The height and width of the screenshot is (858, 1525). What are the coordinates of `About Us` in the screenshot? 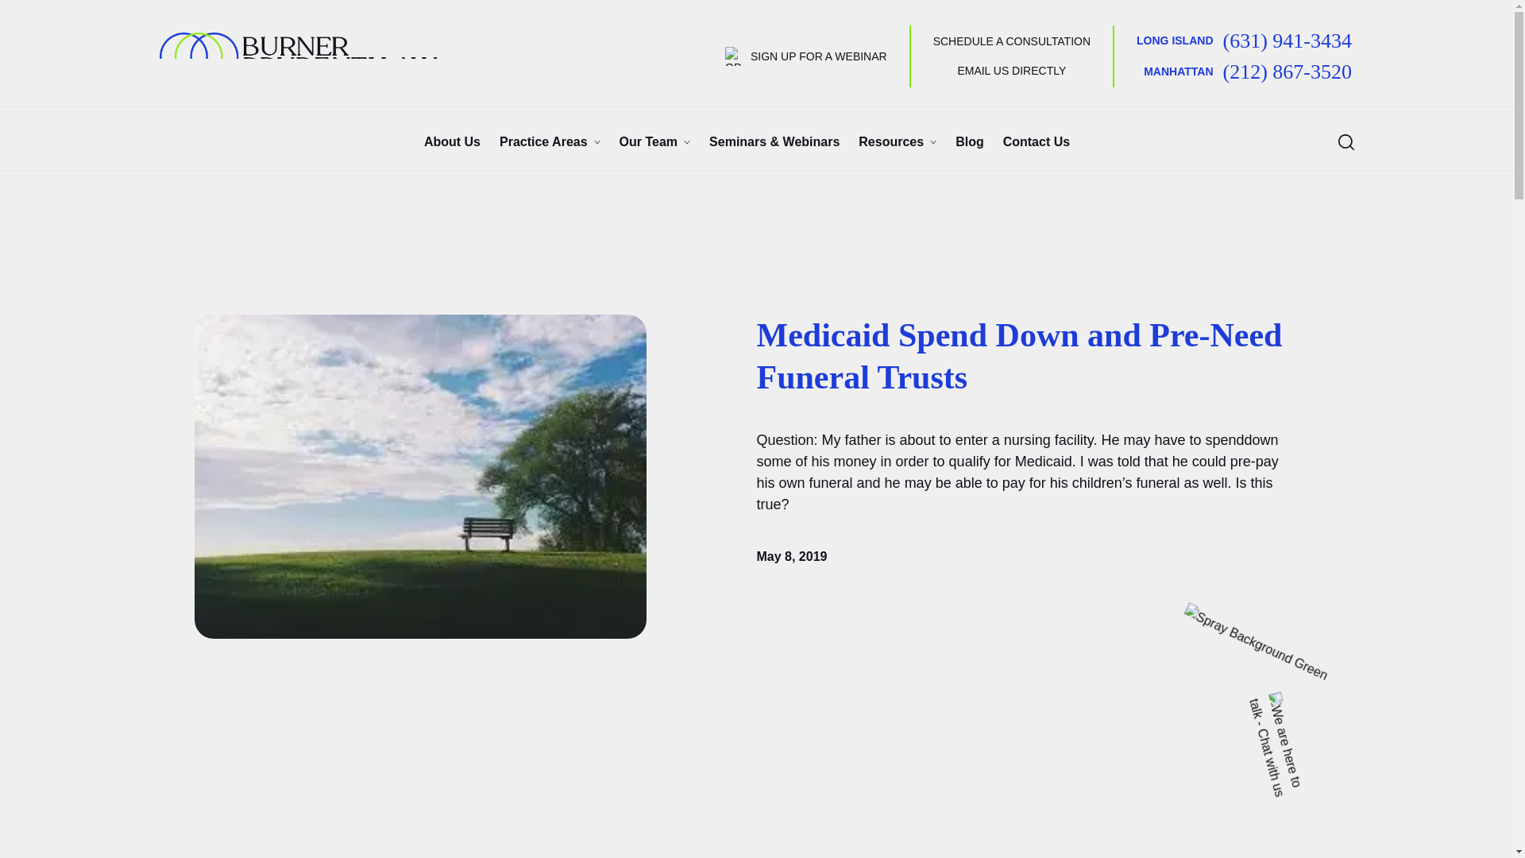 It's located at (451, 40).